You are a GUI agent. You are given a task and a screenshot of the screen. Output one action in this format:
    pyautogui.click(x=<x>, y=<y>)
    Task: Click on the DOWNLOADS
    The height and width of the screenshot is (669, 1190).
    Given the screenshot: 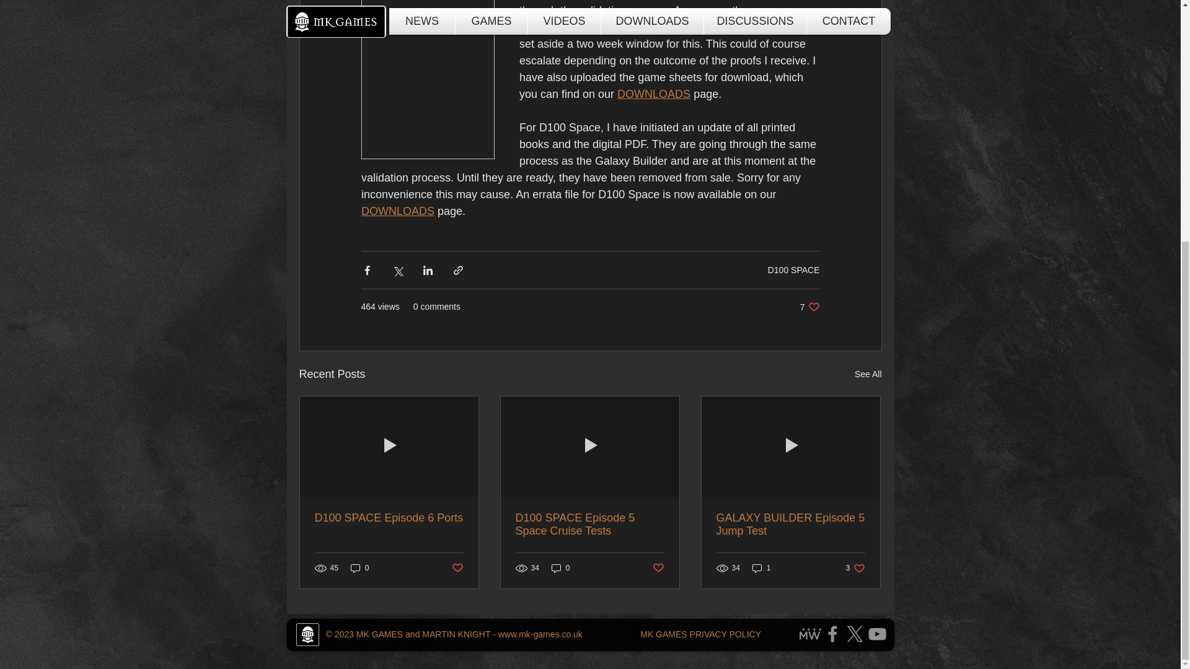 What is the action you would take?
    pyautogui.click(x=397, y=211)
    